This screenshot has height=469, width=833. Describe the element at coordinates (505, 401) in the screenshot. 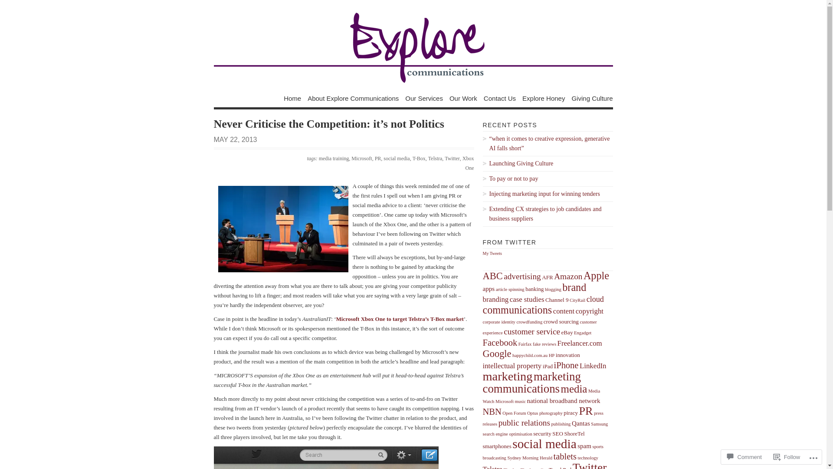

I see `Microsoft` at that location.